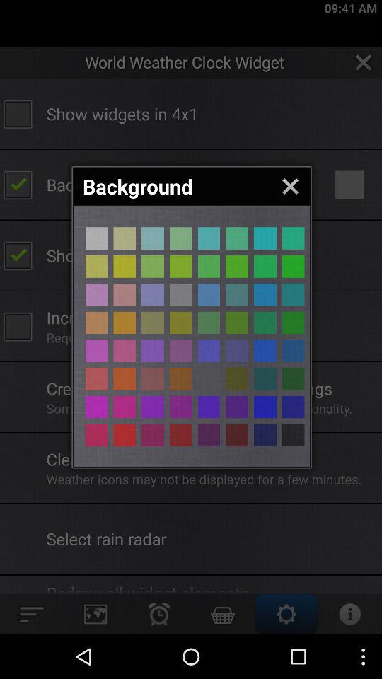  I want to click on select background color, so click(293, 238).